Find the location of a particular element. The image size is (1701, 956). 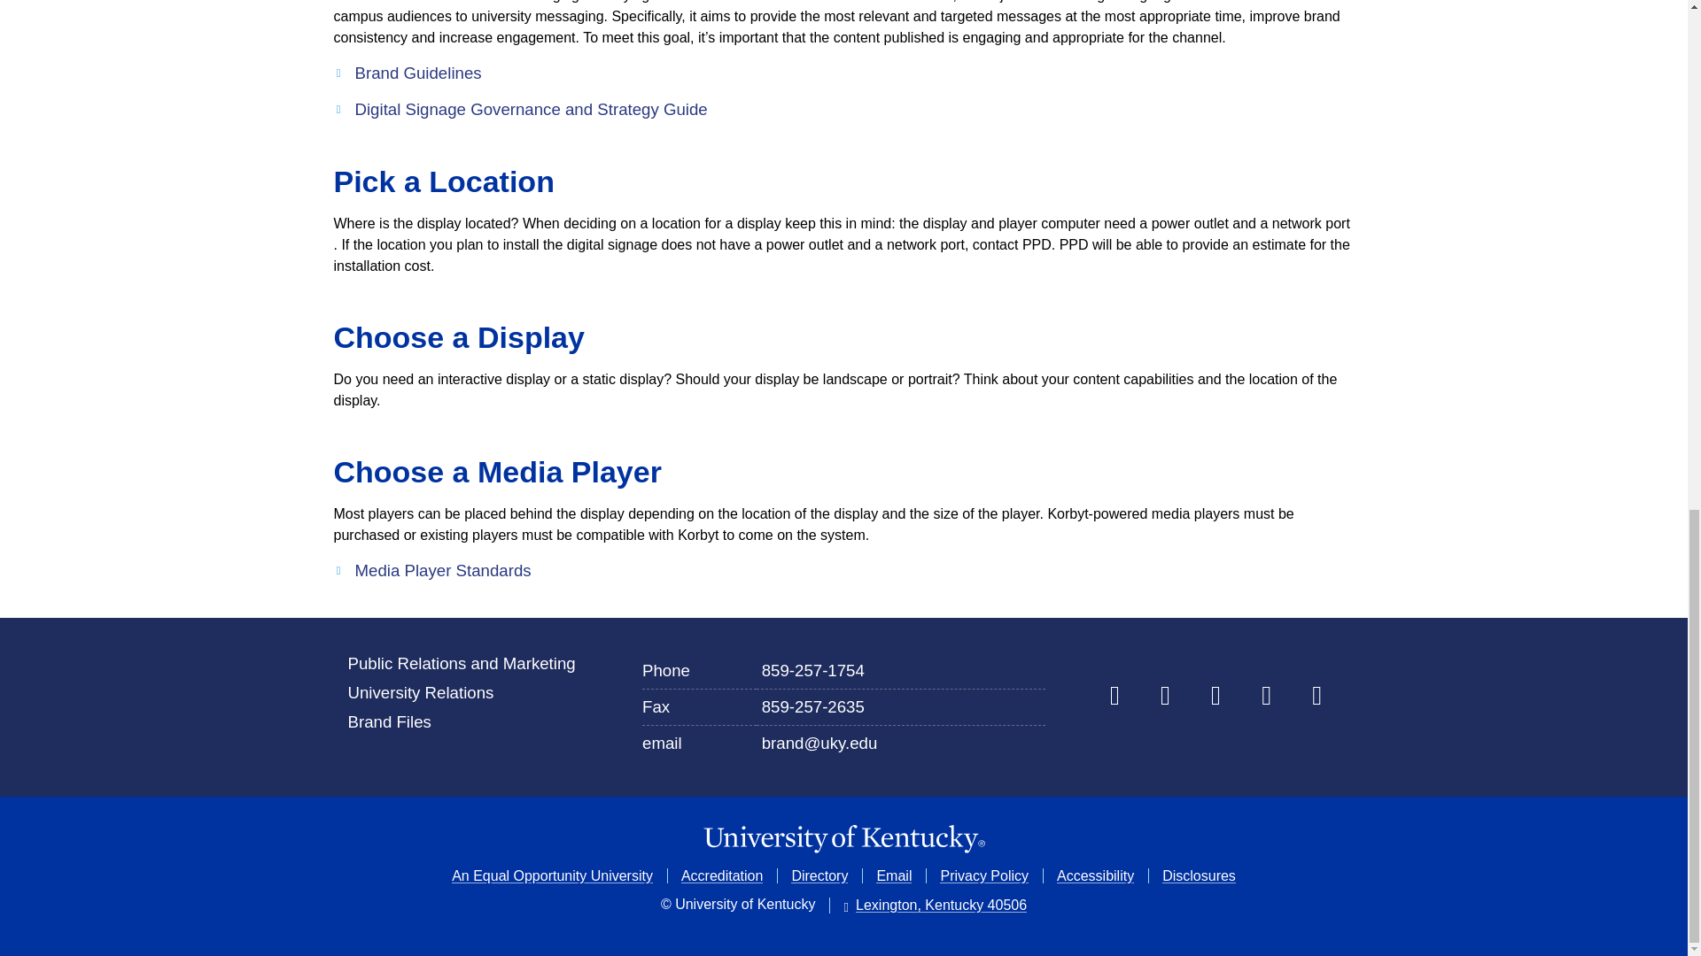

An Equal Opportunity University is located at coordinates (553, 875).